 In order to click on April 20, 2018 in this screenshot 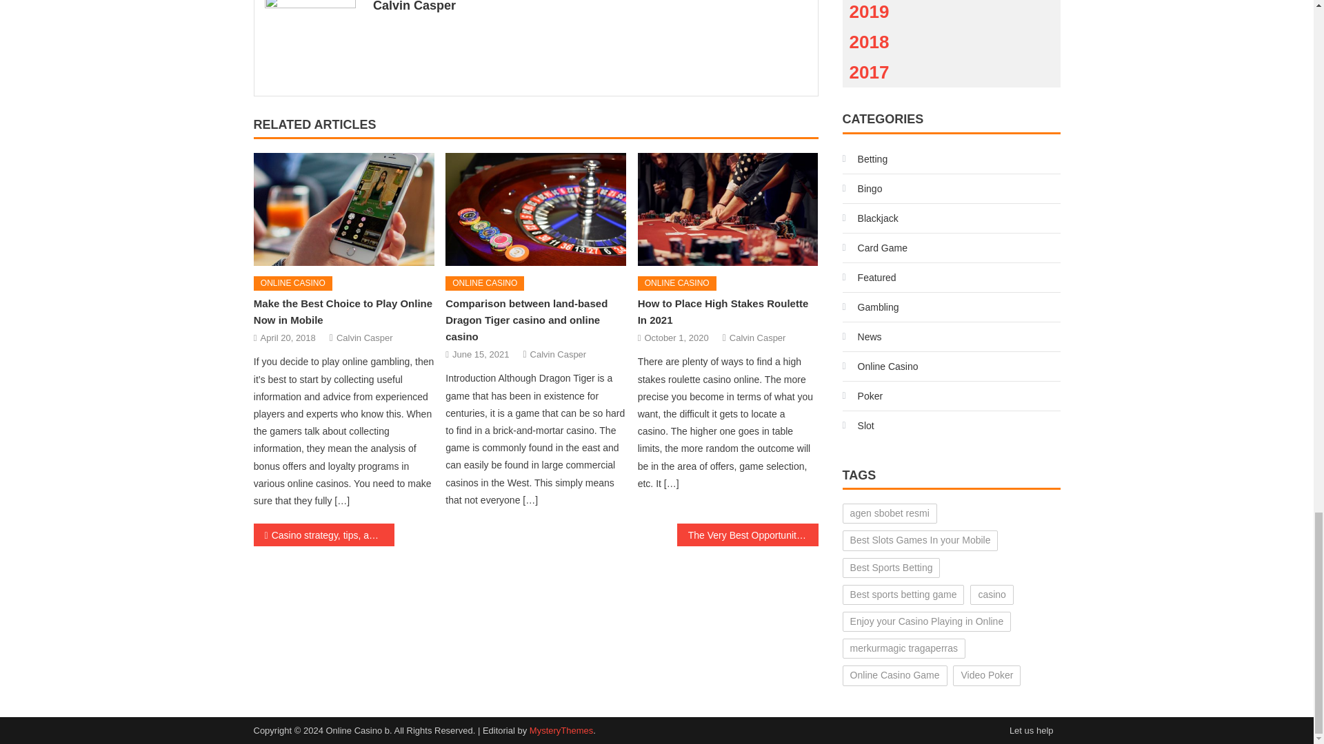, I will do `click(288, 338)`.